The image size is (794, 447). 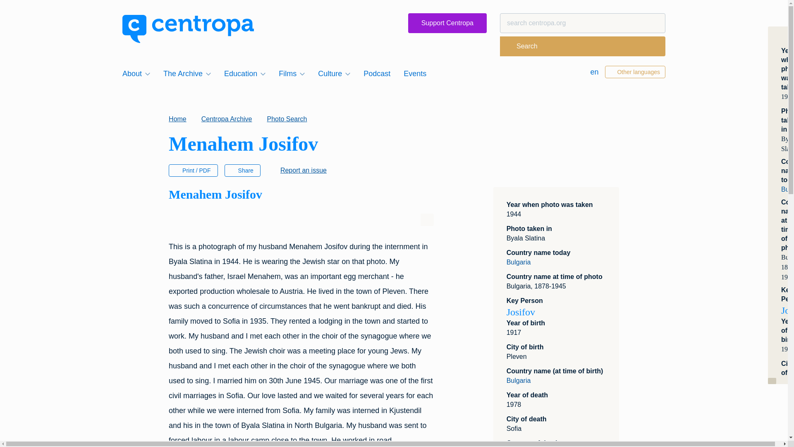 I want to click on Education, so click(x=245, y=74).